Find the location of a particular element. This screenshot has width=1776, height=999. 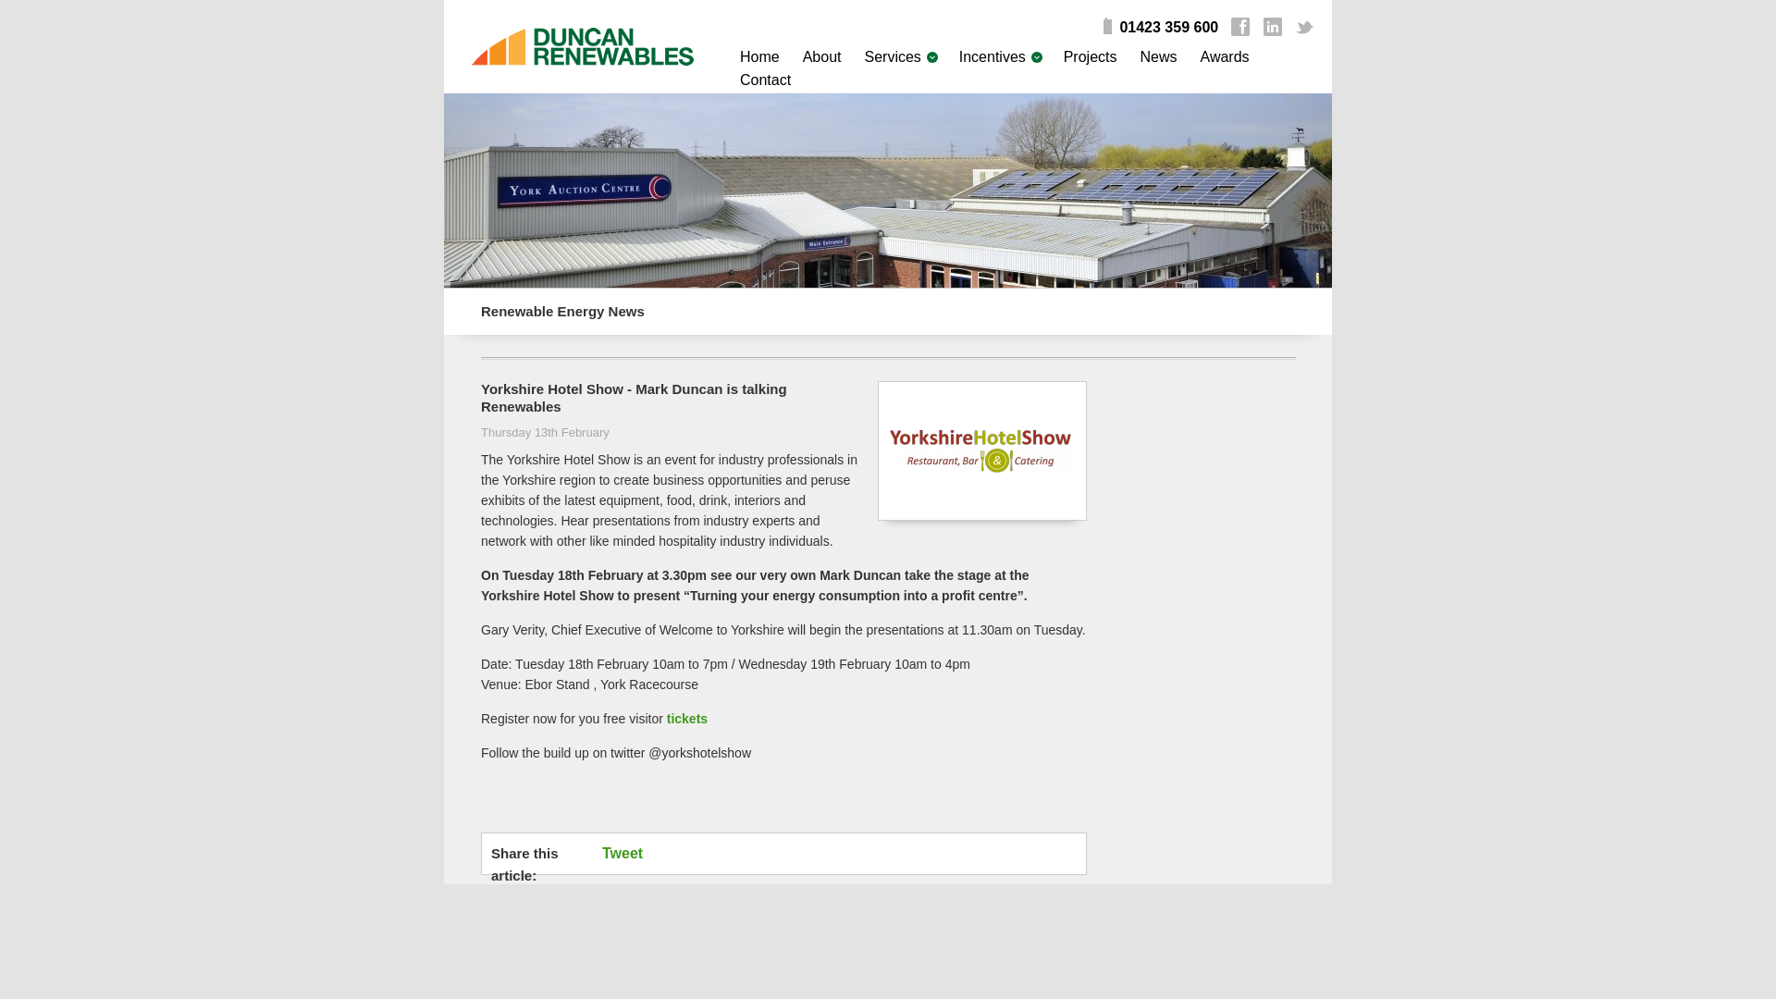

Services is located at coordinates (892, 56).